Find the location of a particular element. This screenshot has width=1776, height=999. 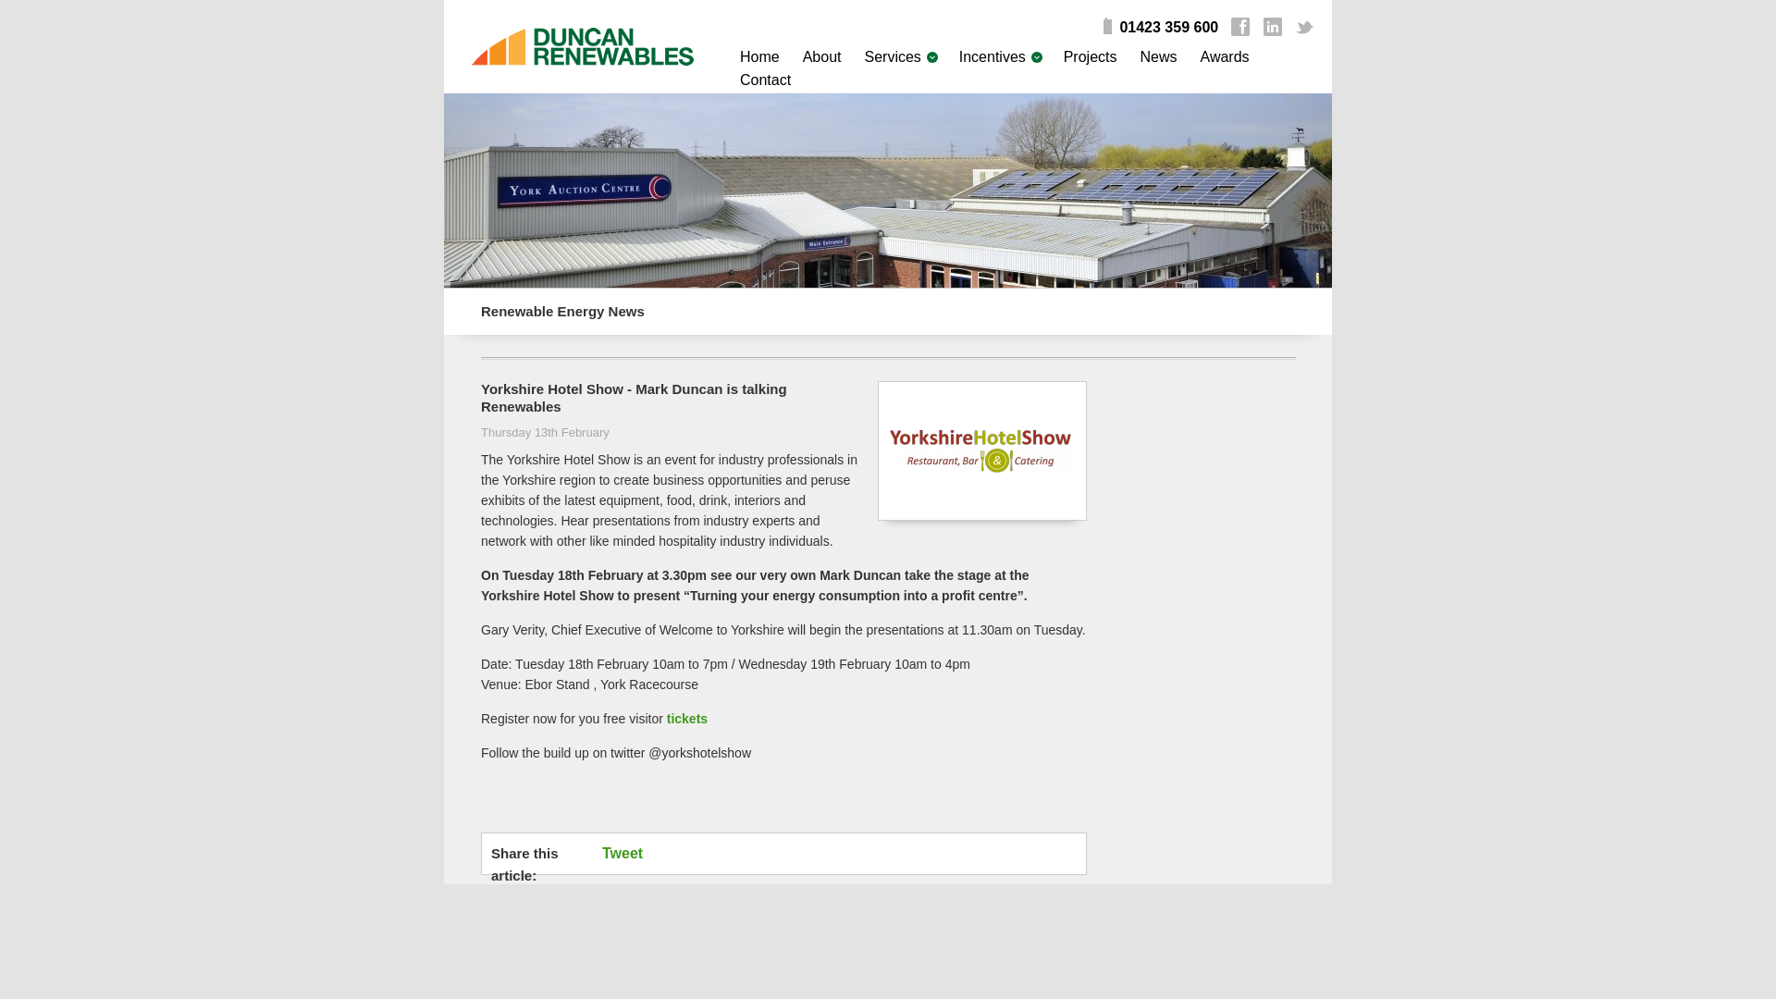

Services is located at coordinates (892, 56).